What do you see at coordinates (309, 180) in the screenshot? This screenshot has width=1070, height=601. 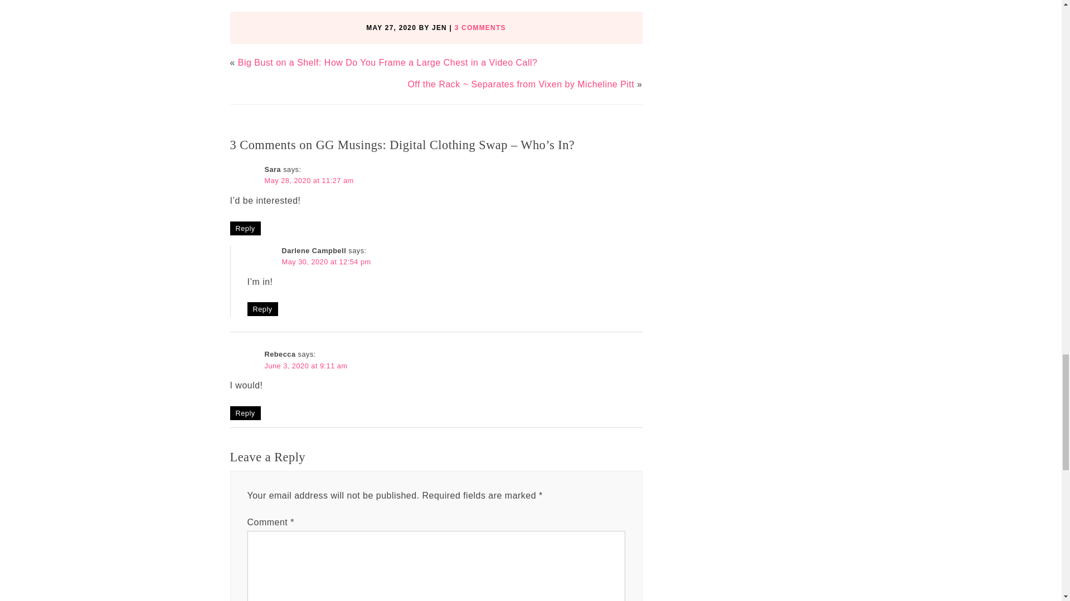 I see `May 28, 2020 at 11:27 am` at bounding box center [309, 180].